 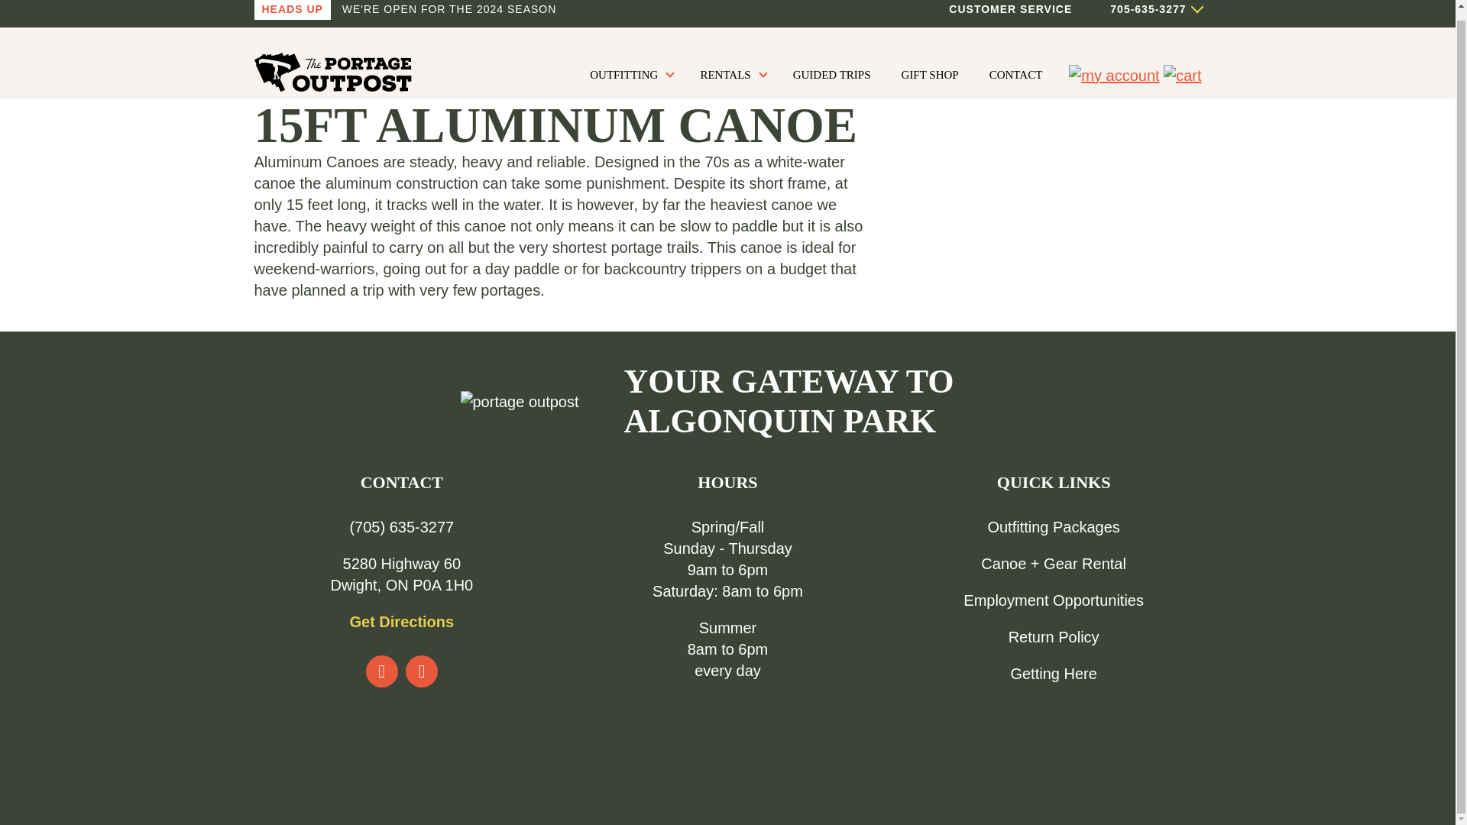 What do you see at coordinates (1135, 9) in the screenshot?
I see `705-635-3277` at bounding box center [1135, 9].